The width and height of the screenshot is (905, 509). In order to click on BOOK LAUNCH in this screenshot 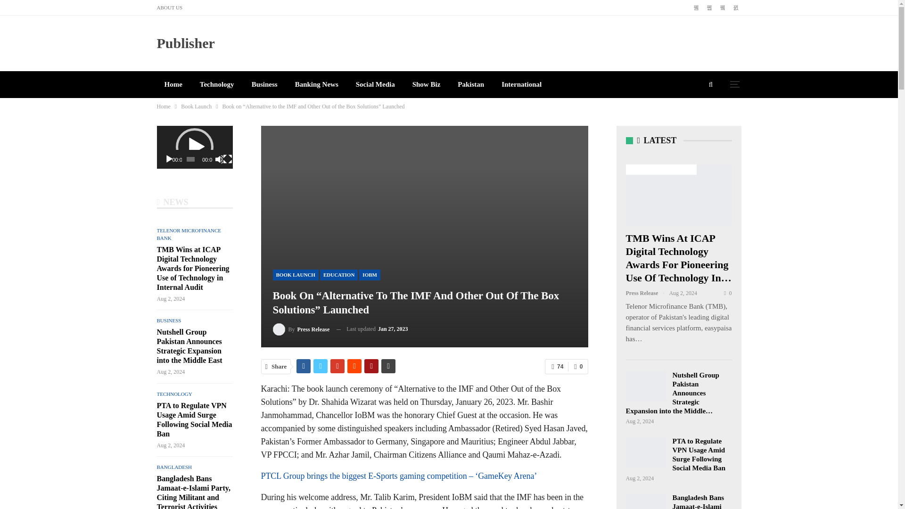, I will do `click(295, 275)`.